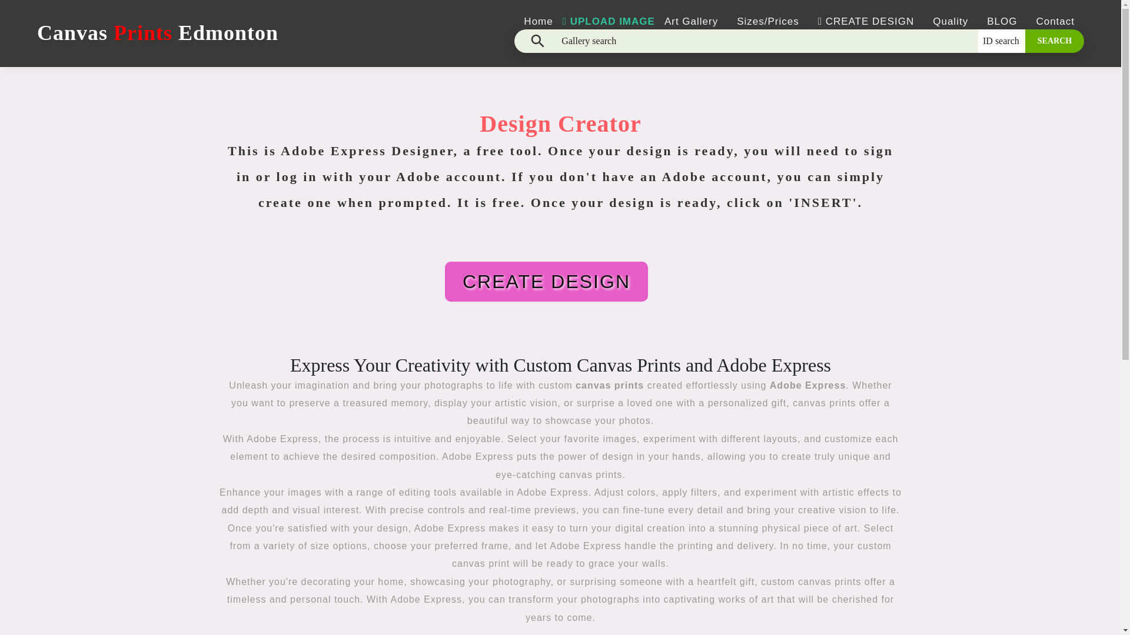  I want to click on Create Design, so click(565, 313).